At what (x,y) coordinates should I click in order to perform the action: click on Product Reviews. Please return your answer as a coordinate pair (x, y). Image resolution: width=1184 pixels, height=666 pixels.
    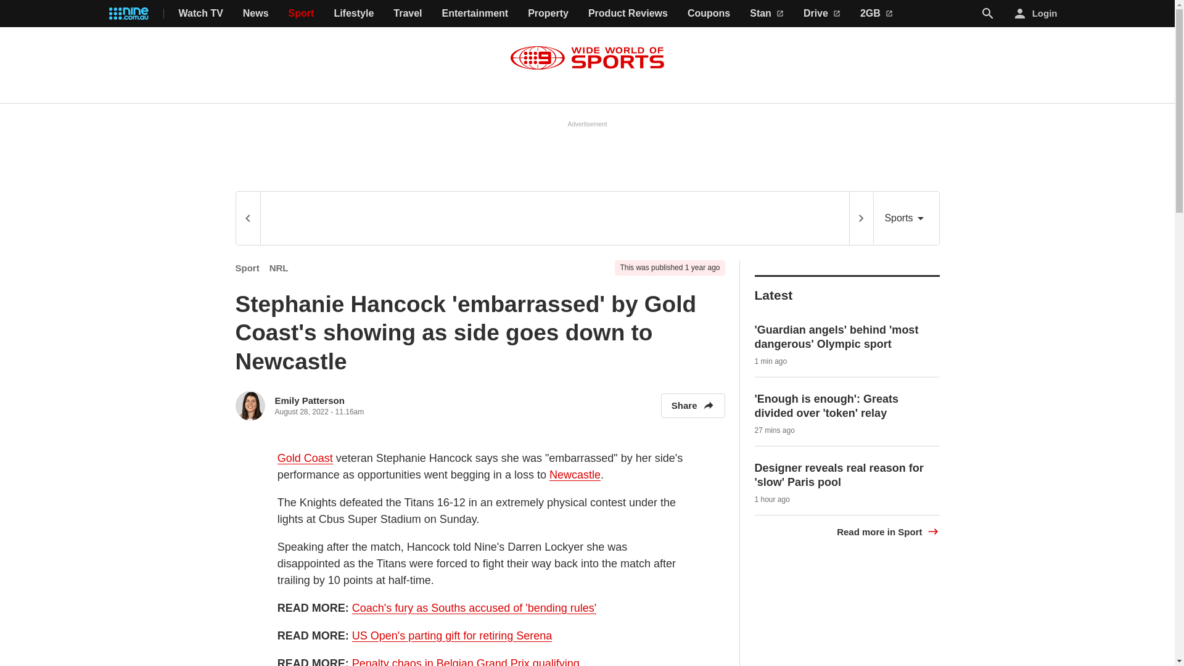
    Looking at the image, I should click on (628, 14).